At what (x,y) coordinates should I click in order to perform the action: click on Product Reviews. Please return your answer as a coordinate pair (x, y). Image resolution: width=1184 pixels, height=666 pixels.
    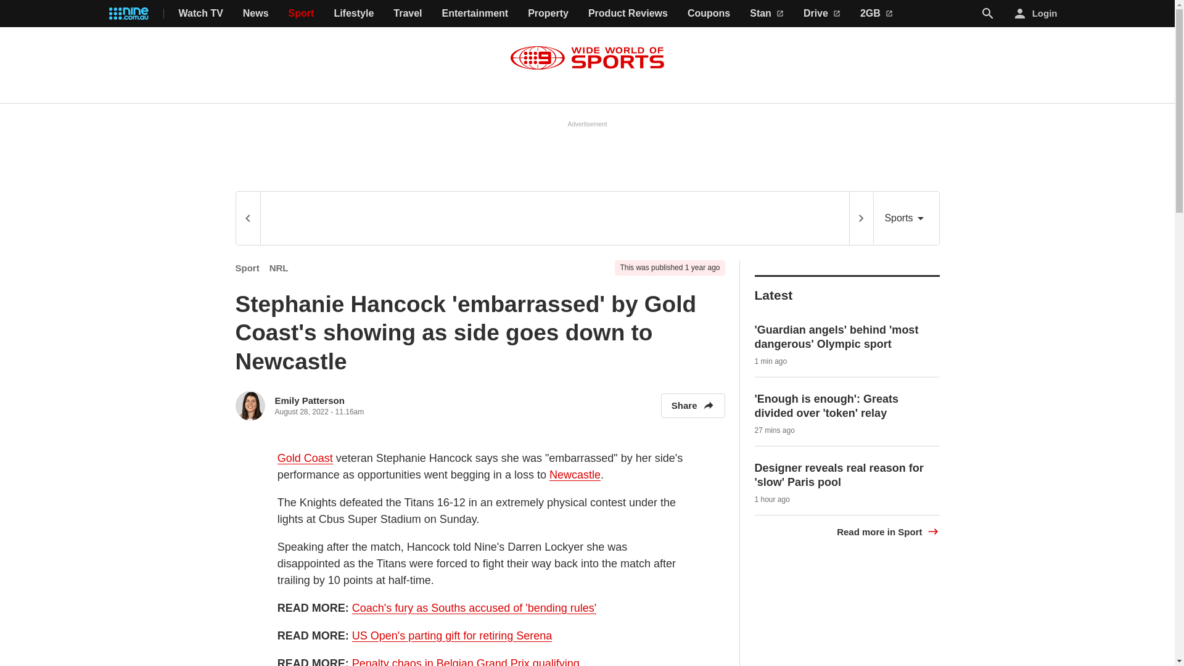
    Looking at the image, I should click on (628, 14).